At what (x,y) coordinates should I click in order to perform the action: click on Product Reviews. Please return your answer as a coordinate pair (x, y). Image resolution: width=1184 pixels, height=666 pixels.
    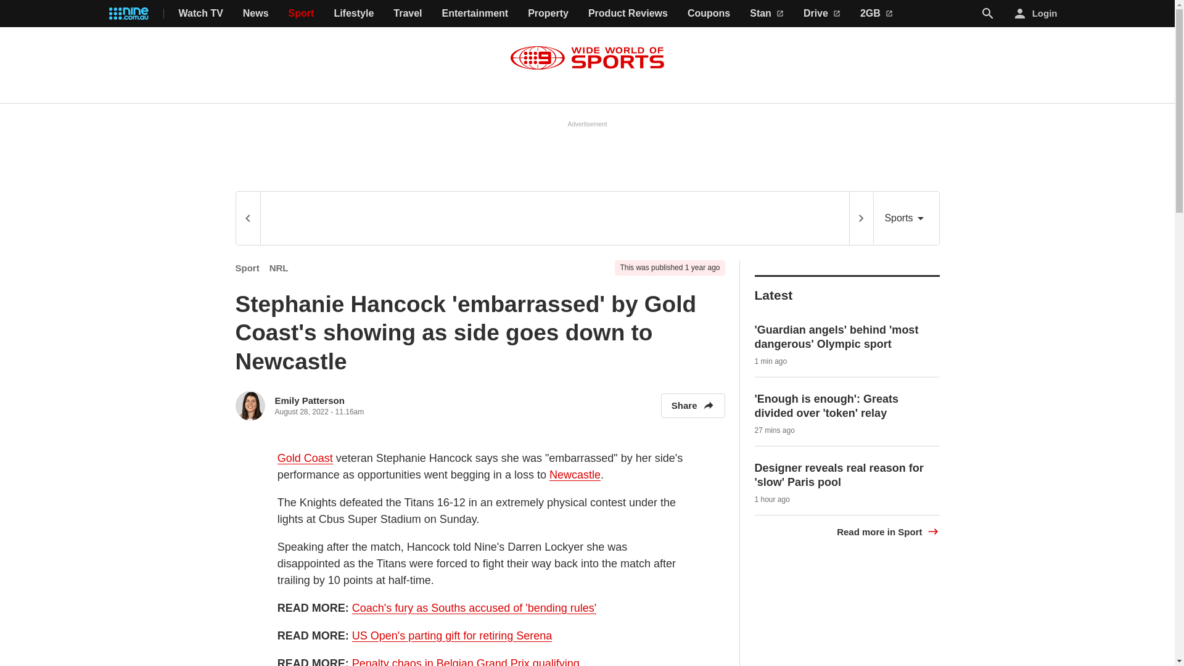
    Looking at the image, I should click on (628, 14).